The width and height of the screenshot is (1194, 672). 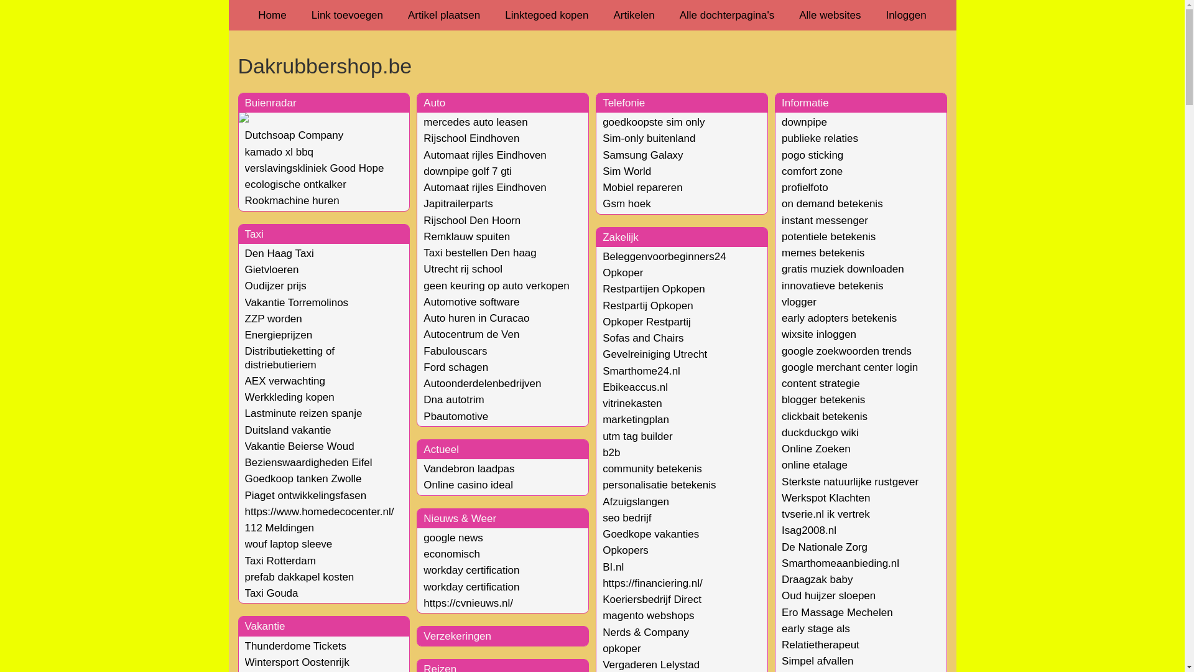 What do you see at coordinates (826, 514) in the screenshot?
I see `tvserie.nl ik vertrek` at bounding box center [826, 514].